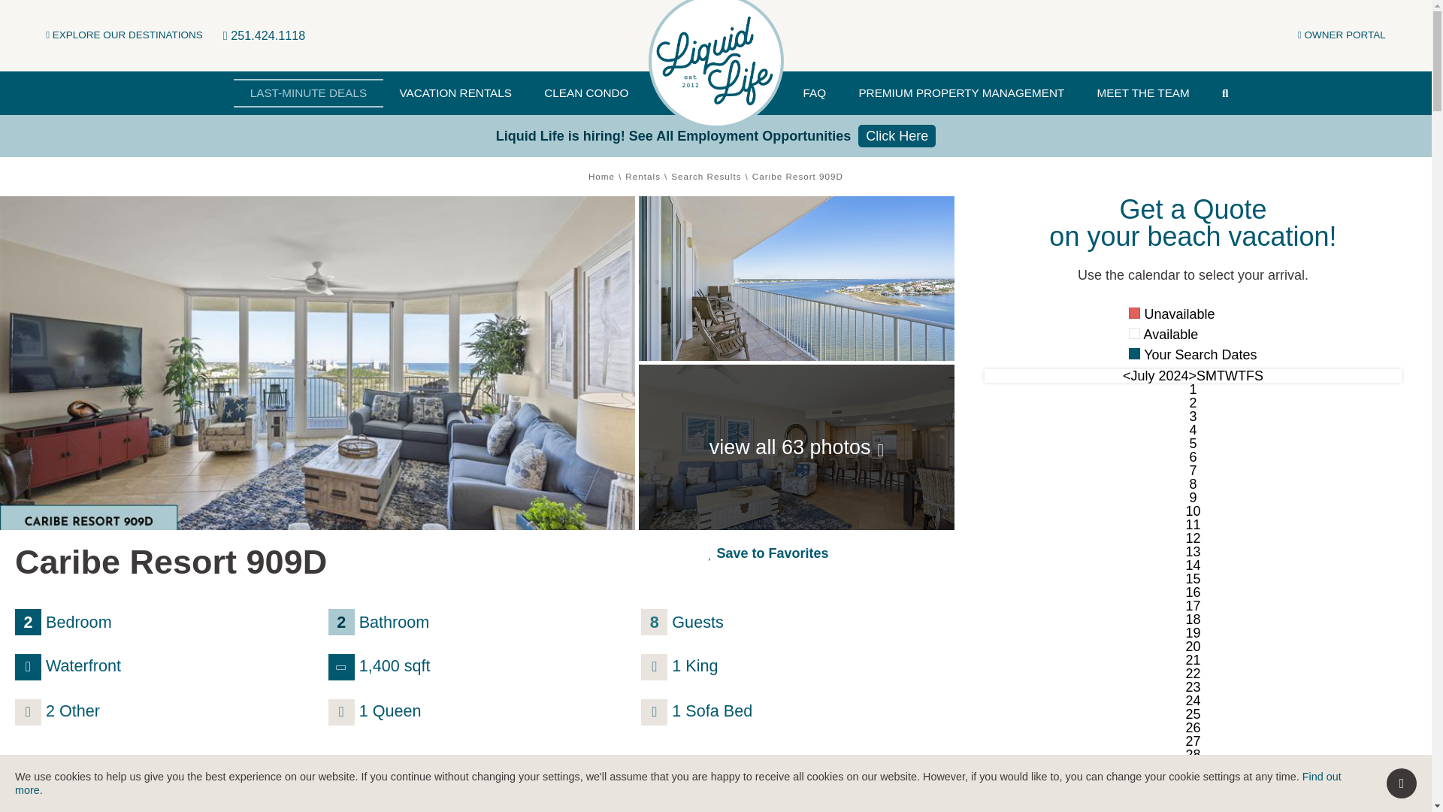  Describe the element at coordinates (706, 176) in the screenshot. I see `Search Results` at that location.